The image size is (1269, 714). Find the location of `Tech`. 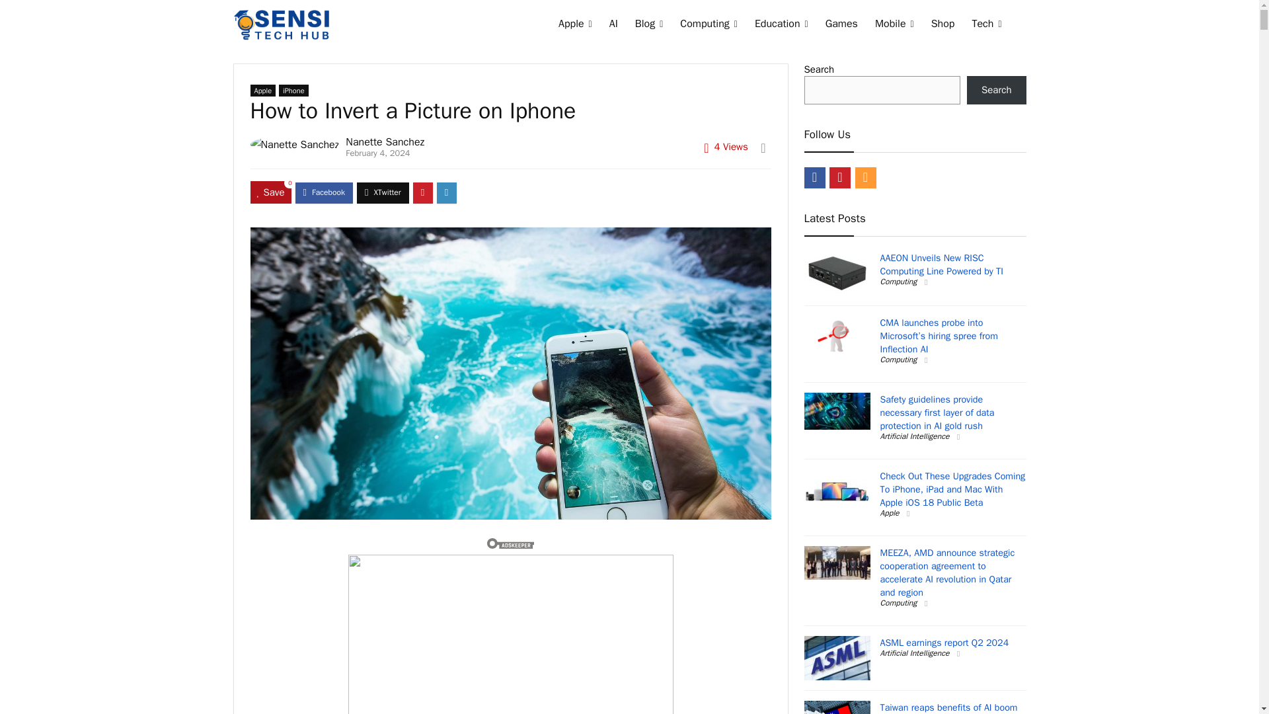

Tech is located at coordinates (986, 25).